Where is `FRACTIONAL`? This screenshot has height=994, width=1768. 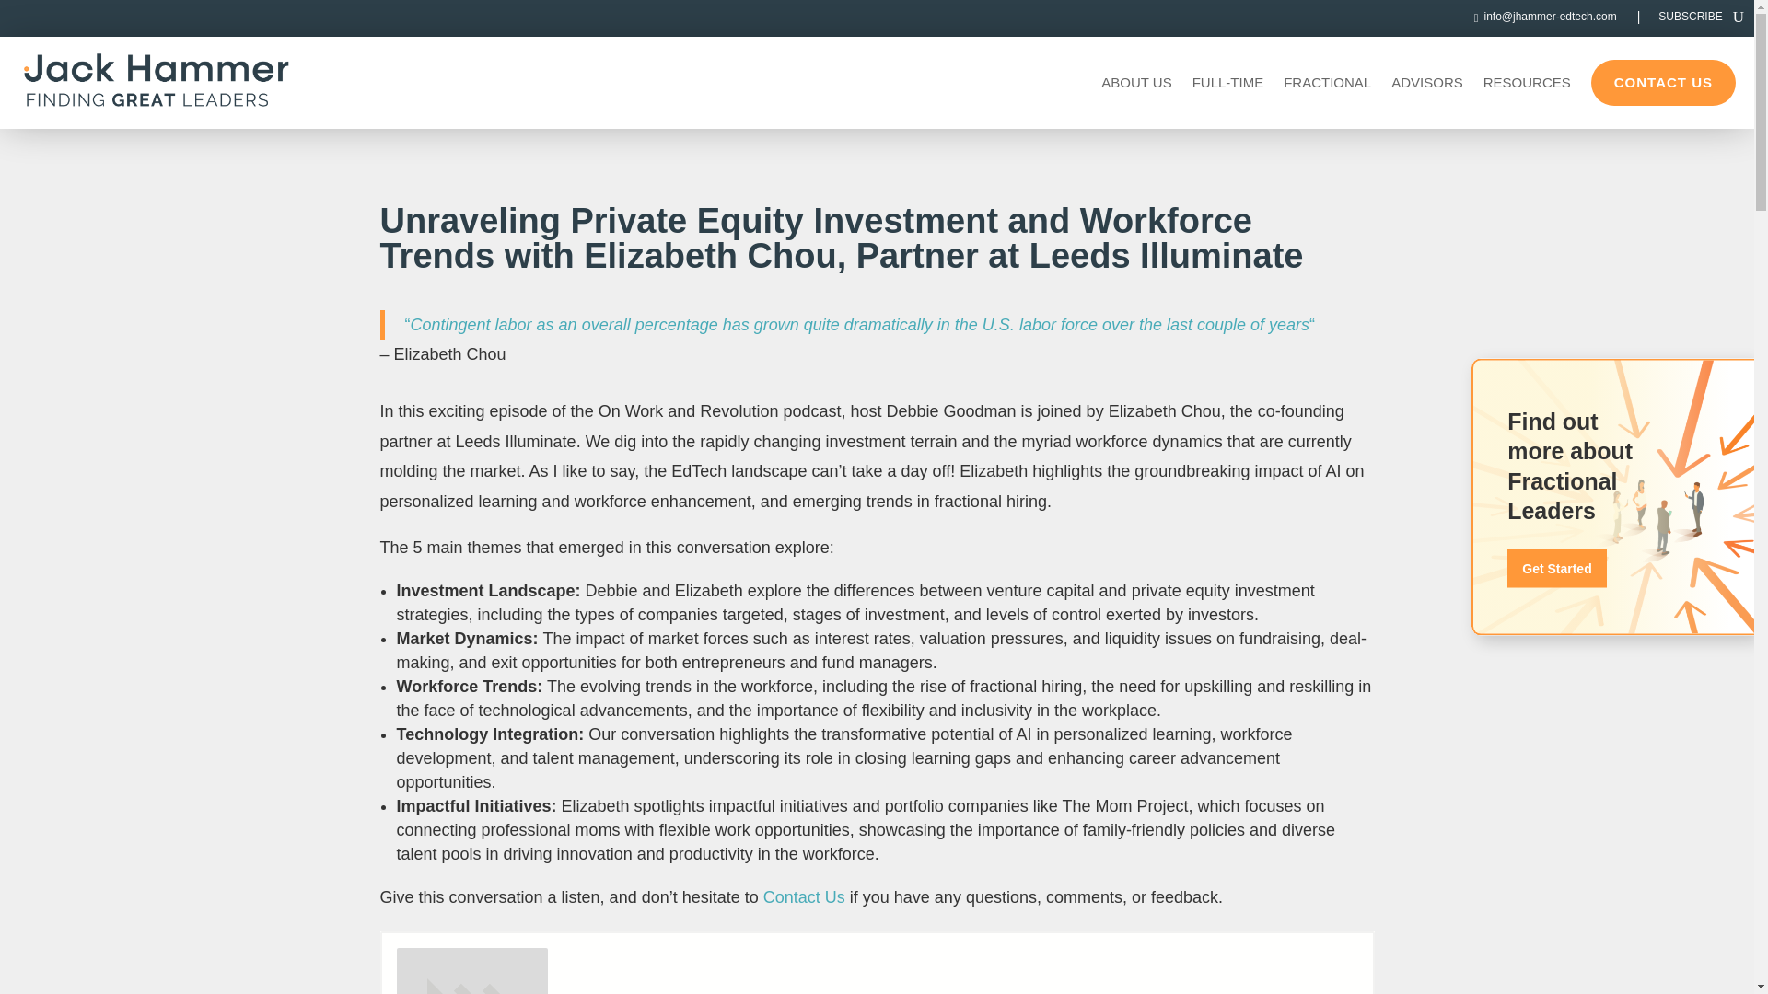
FRACTIONAL is located at coordinates (1327, 83).